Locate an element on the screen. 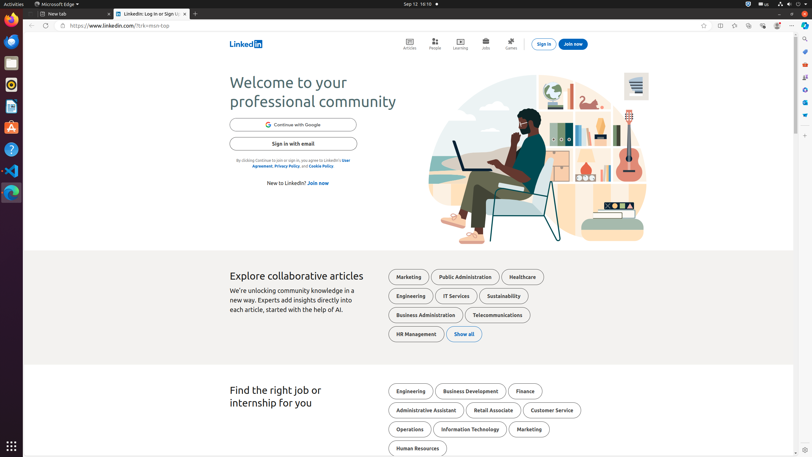 The width and height of the screenshot is (812, 457). IT Services is located at coordinates (456, 296).